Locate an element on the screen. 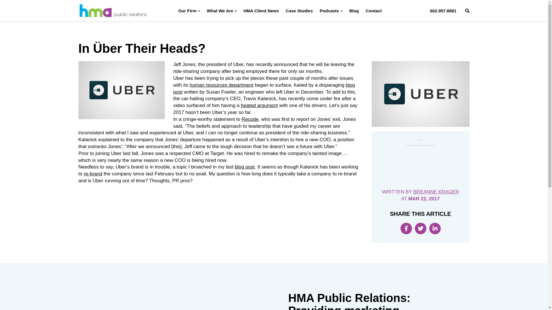 This screenshot has height=310, width=552. Podcasts is located at coordinates (331, 11).